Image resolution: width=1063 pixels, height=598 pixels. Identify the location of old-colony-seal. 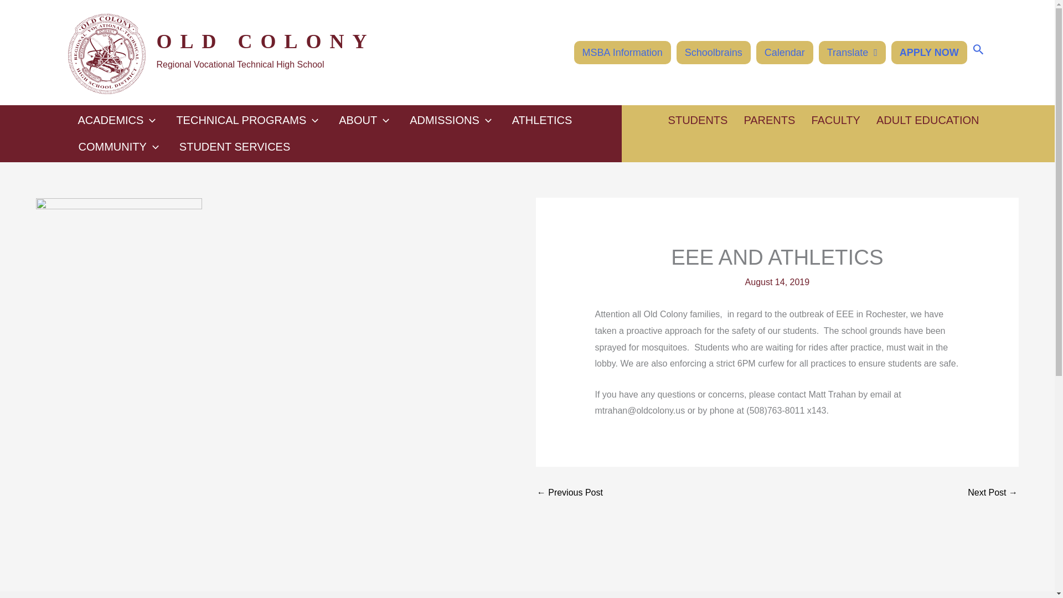
(106, 53).